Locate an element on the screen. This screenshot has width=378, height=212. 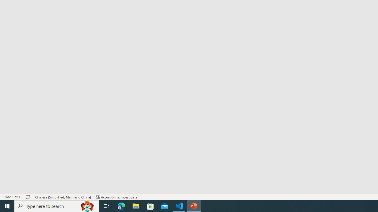
Microsoft Edge is located at coordinates (121, 206).